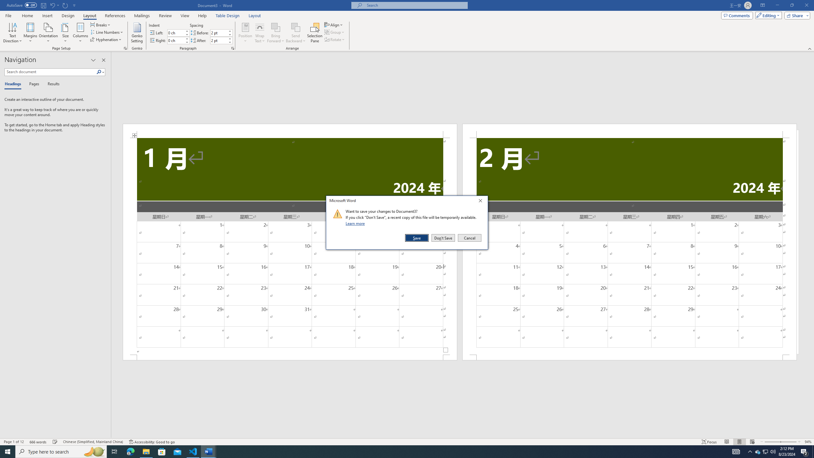  Describe the element at coordinates (275, 33) in the screenshot. I see `Bring Forward` at that location.